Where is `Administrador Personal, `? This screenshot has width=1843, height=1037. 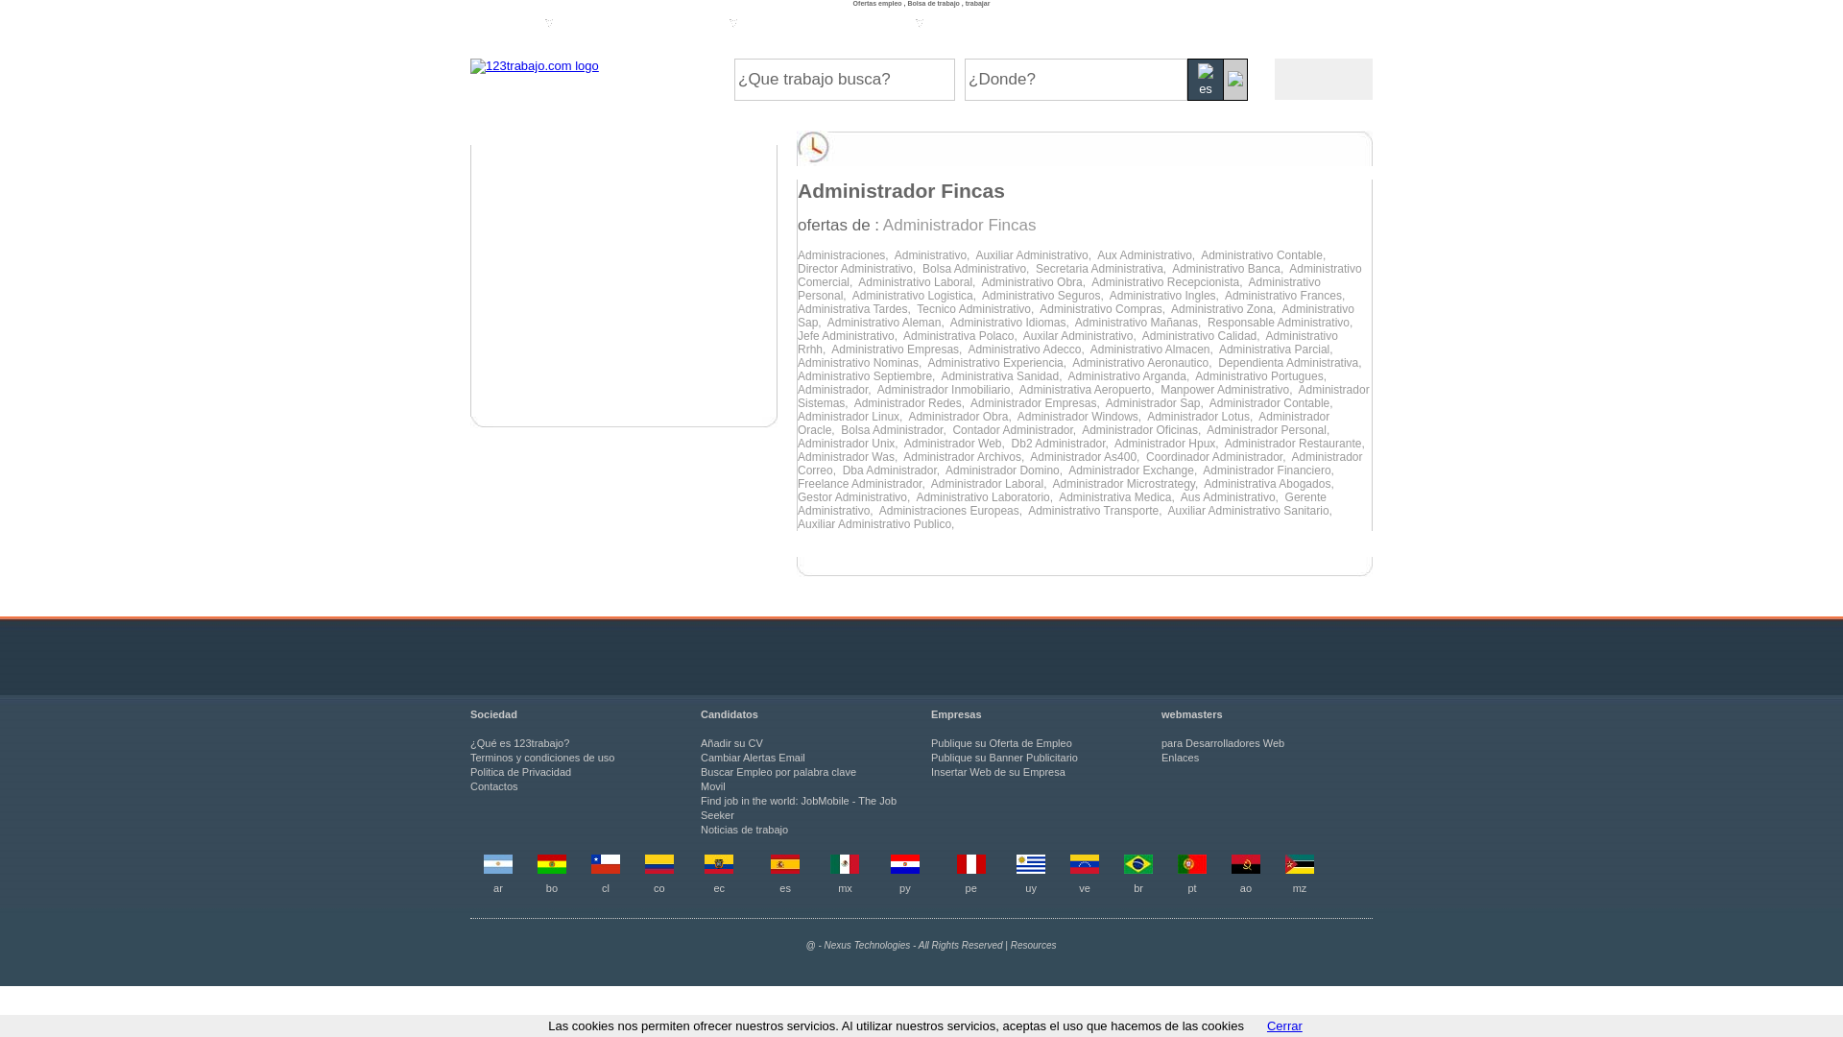 Administrador Personal,  is located at coordinates (1269, 430).